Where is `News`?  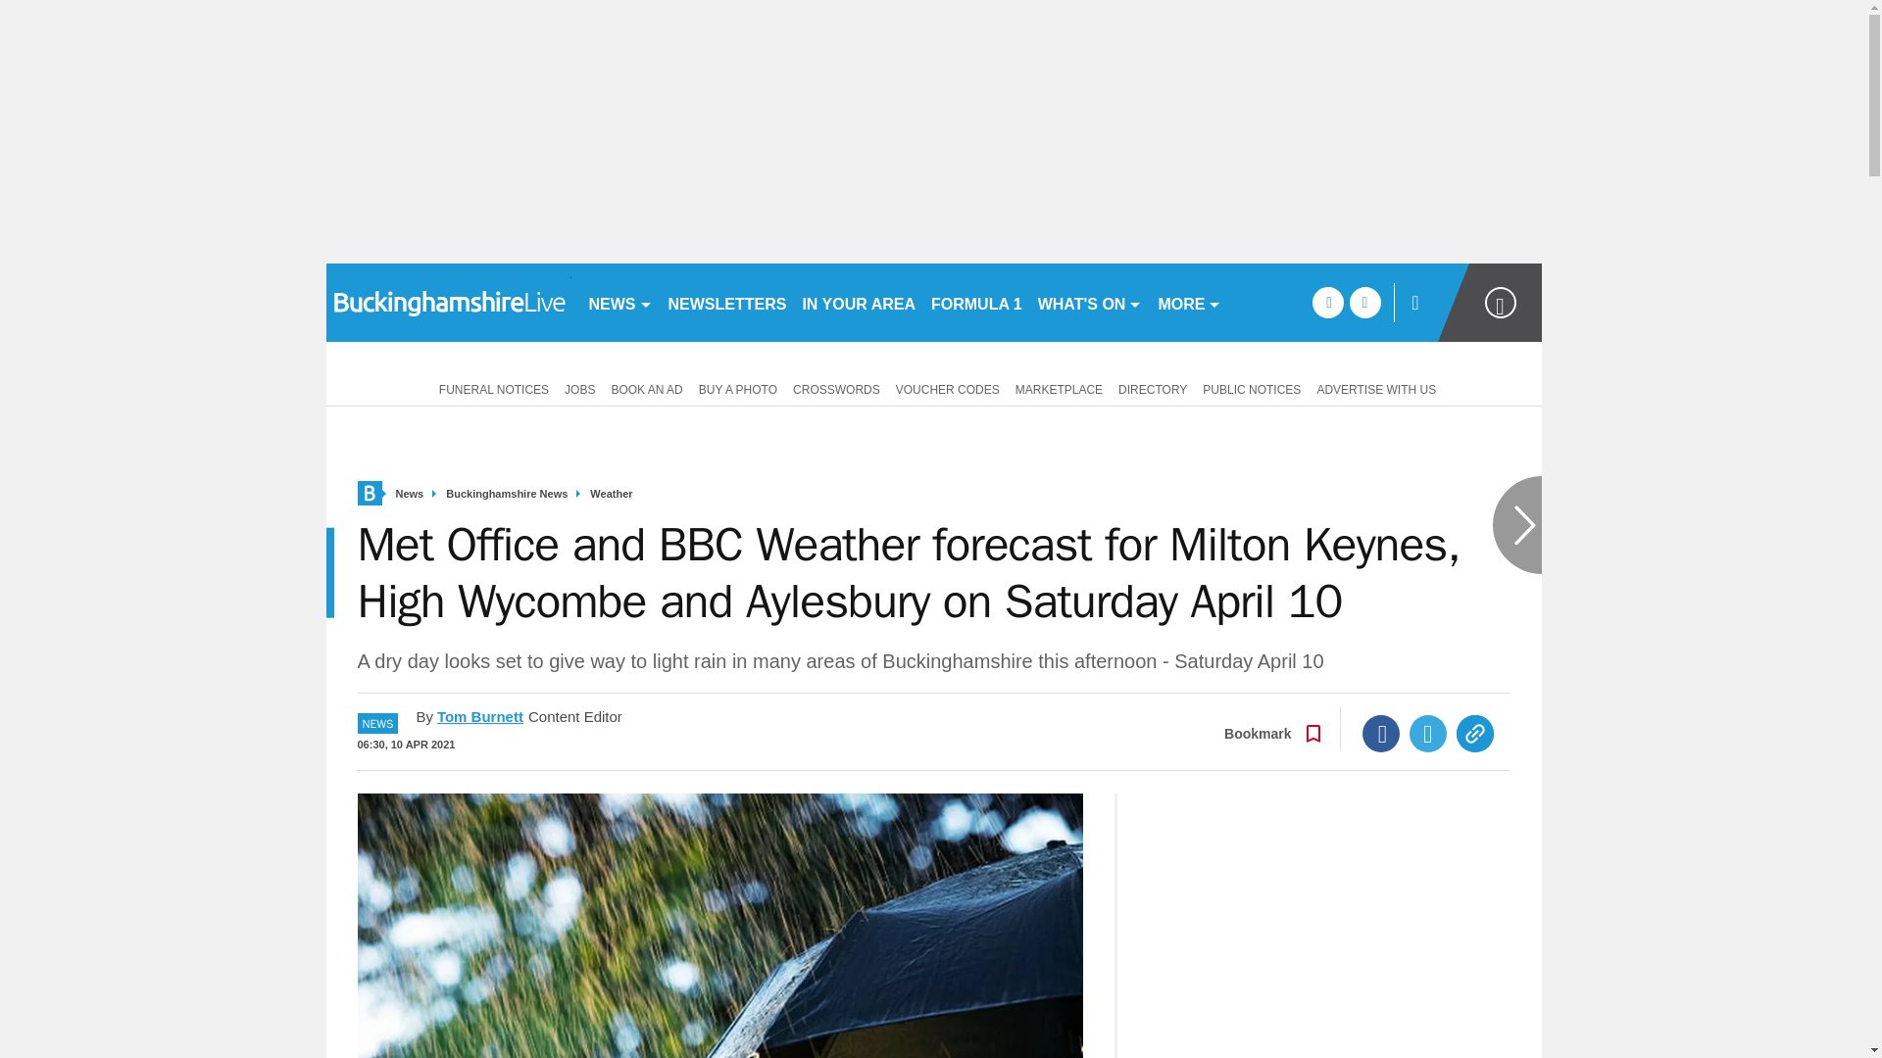 News is located at coordinates (410, 494).